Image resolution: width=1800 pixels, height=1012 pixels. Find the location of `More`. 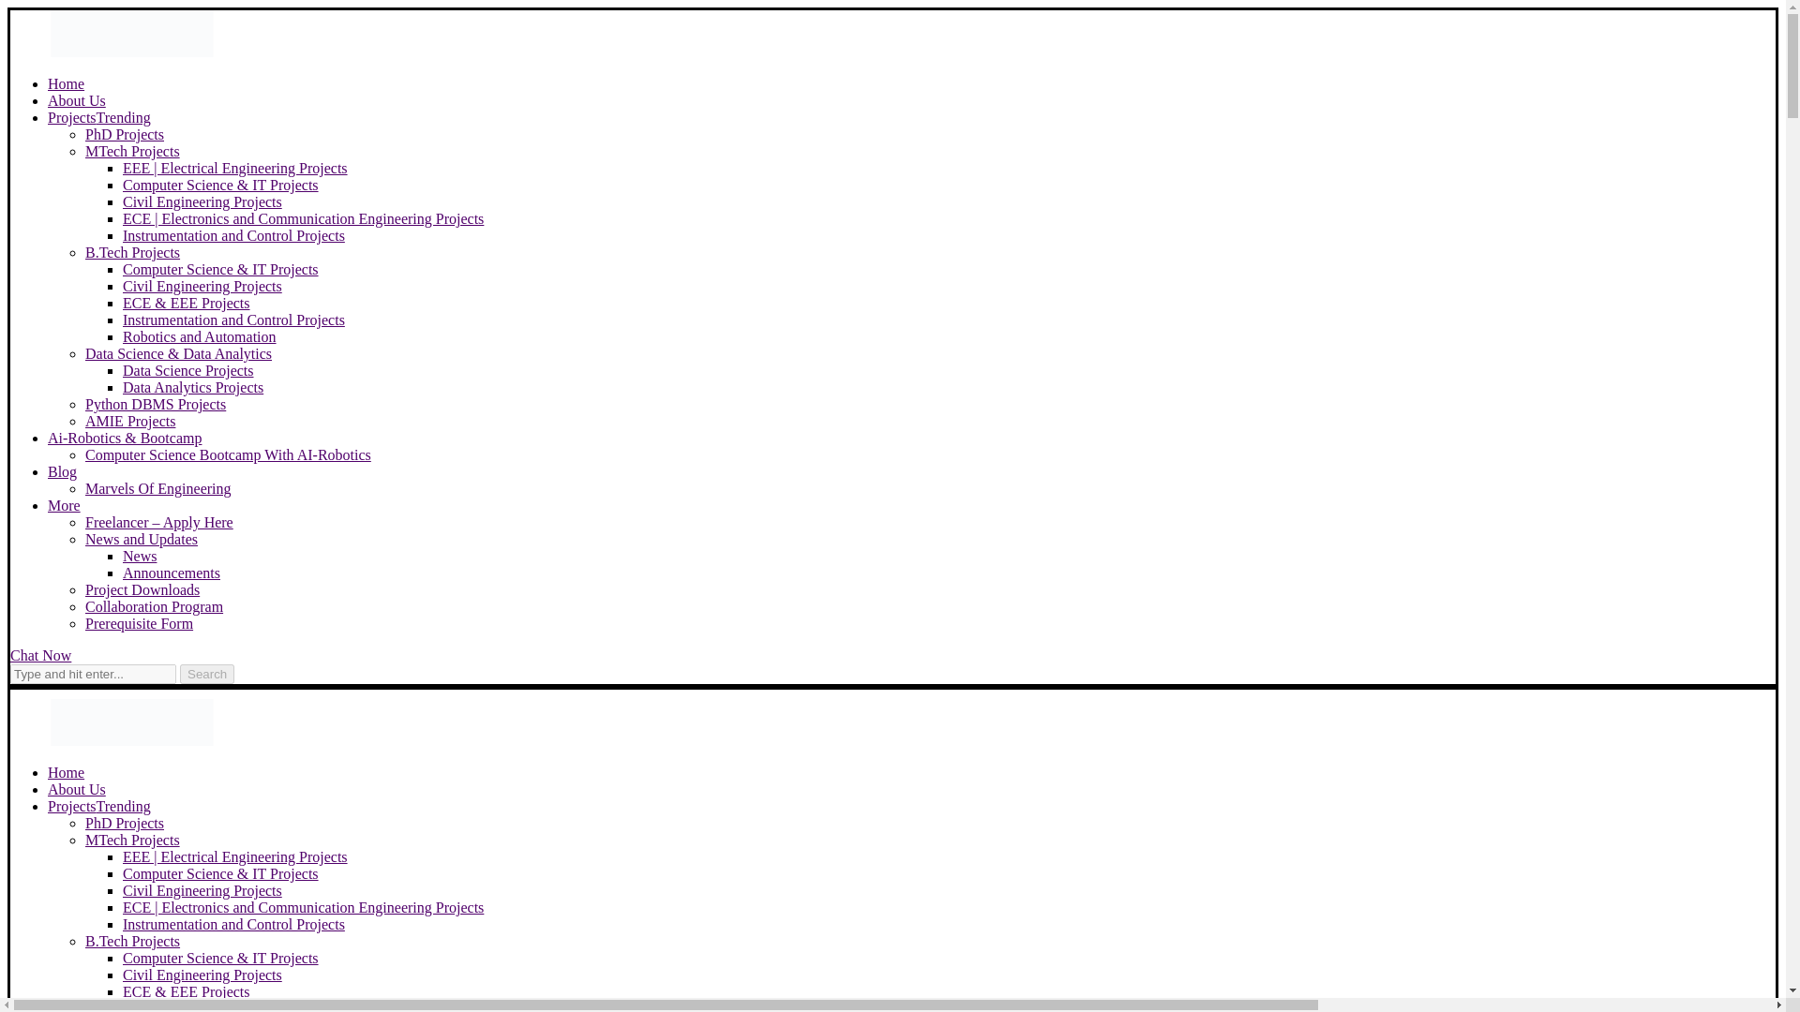

More is located at coordinates (64, 505).